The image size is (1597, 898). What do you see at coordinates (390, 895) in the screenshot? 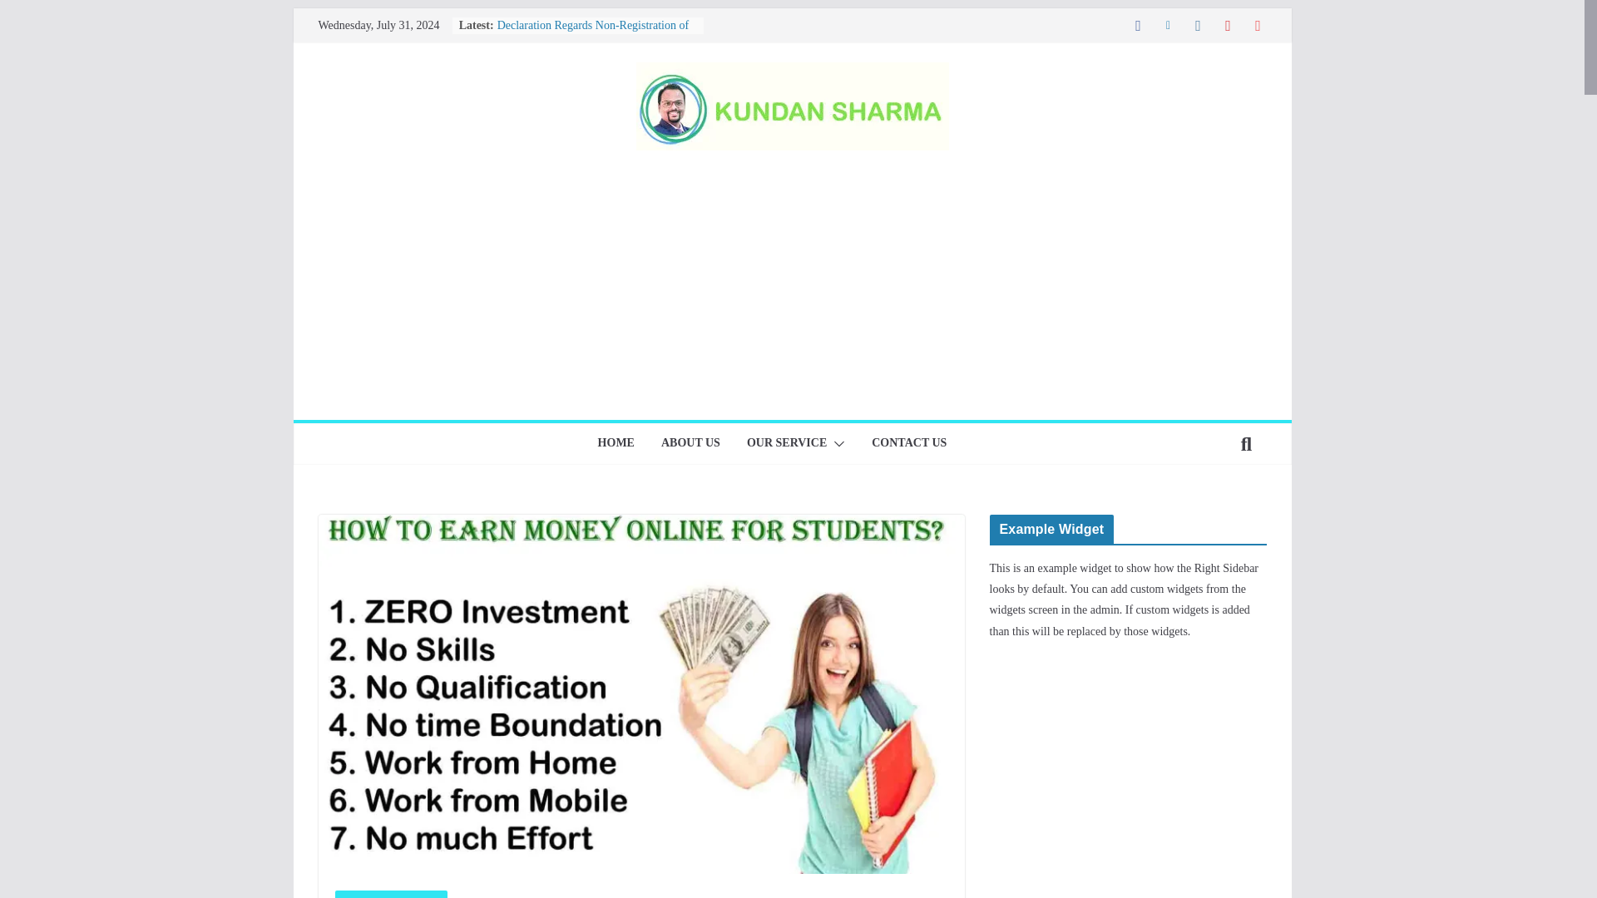
I see `MAKING MONEY ONLINE` at bounding box center [390, 895].